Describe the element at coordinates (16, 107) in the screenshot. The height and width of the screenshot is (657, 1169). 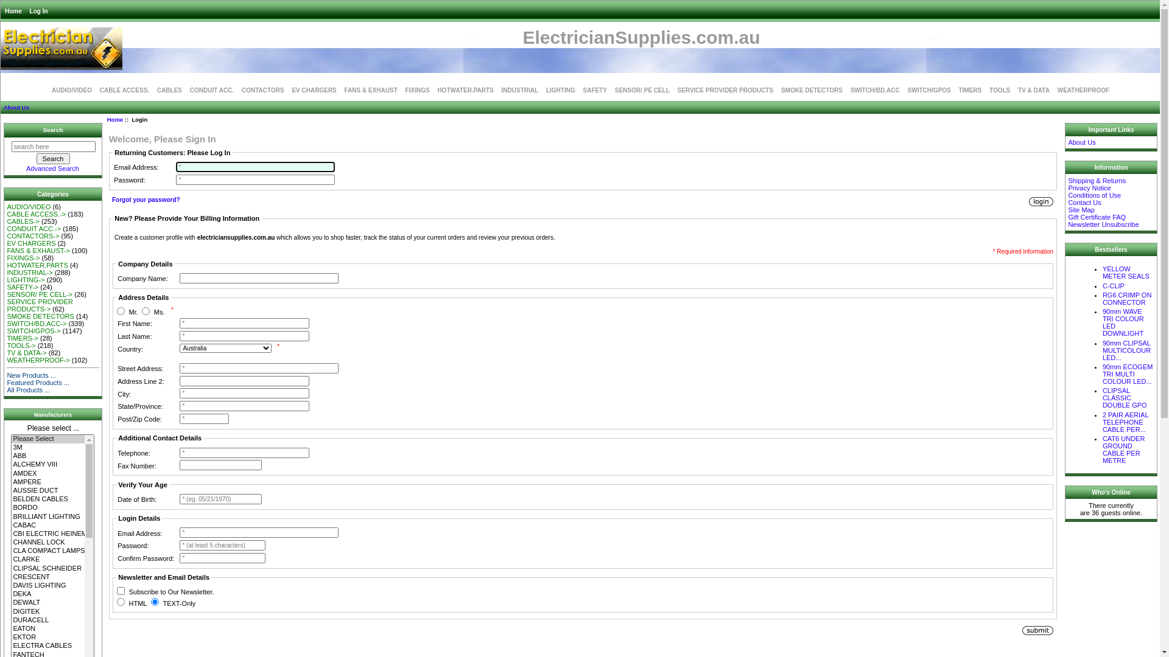
I see `About Us` at that location.